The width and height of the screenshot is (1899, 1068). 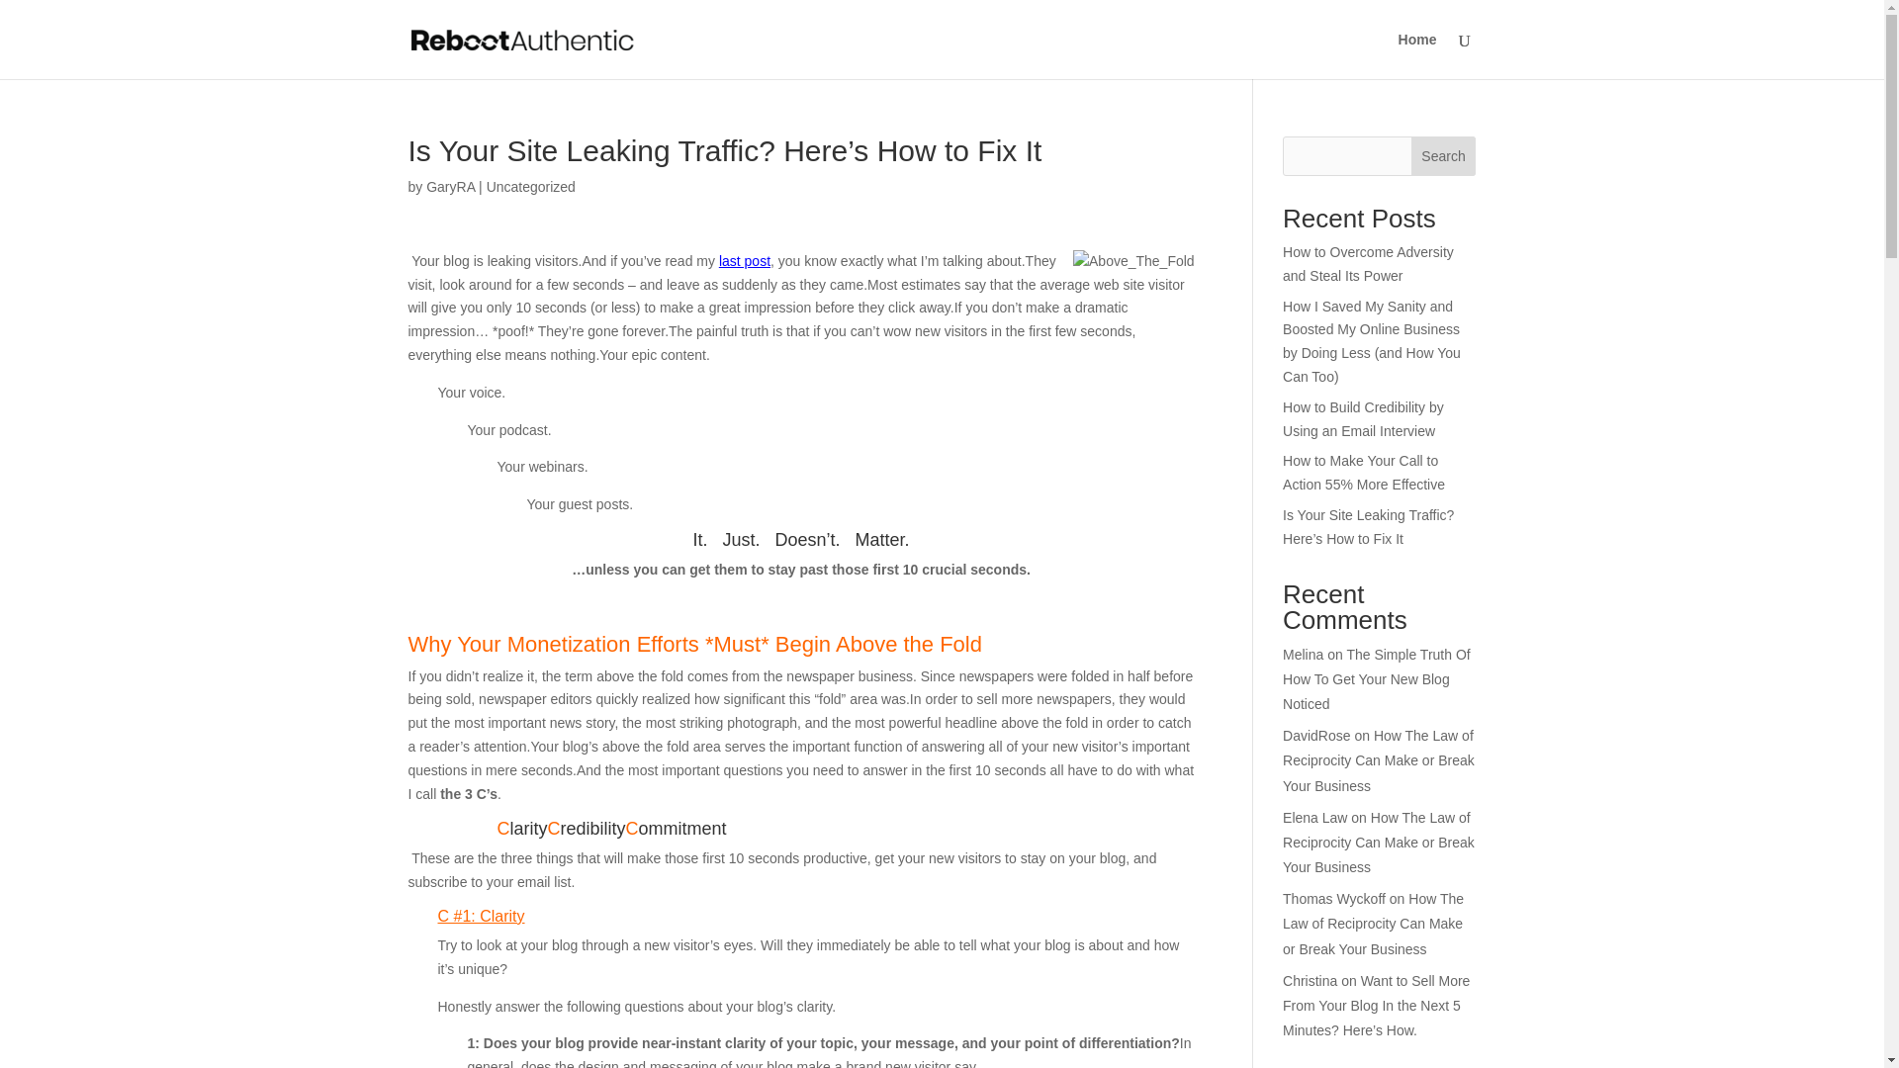 What do you see at coordinates (745, 261) in the screenshot?
I see `last post` at bounding box center [745, 261].